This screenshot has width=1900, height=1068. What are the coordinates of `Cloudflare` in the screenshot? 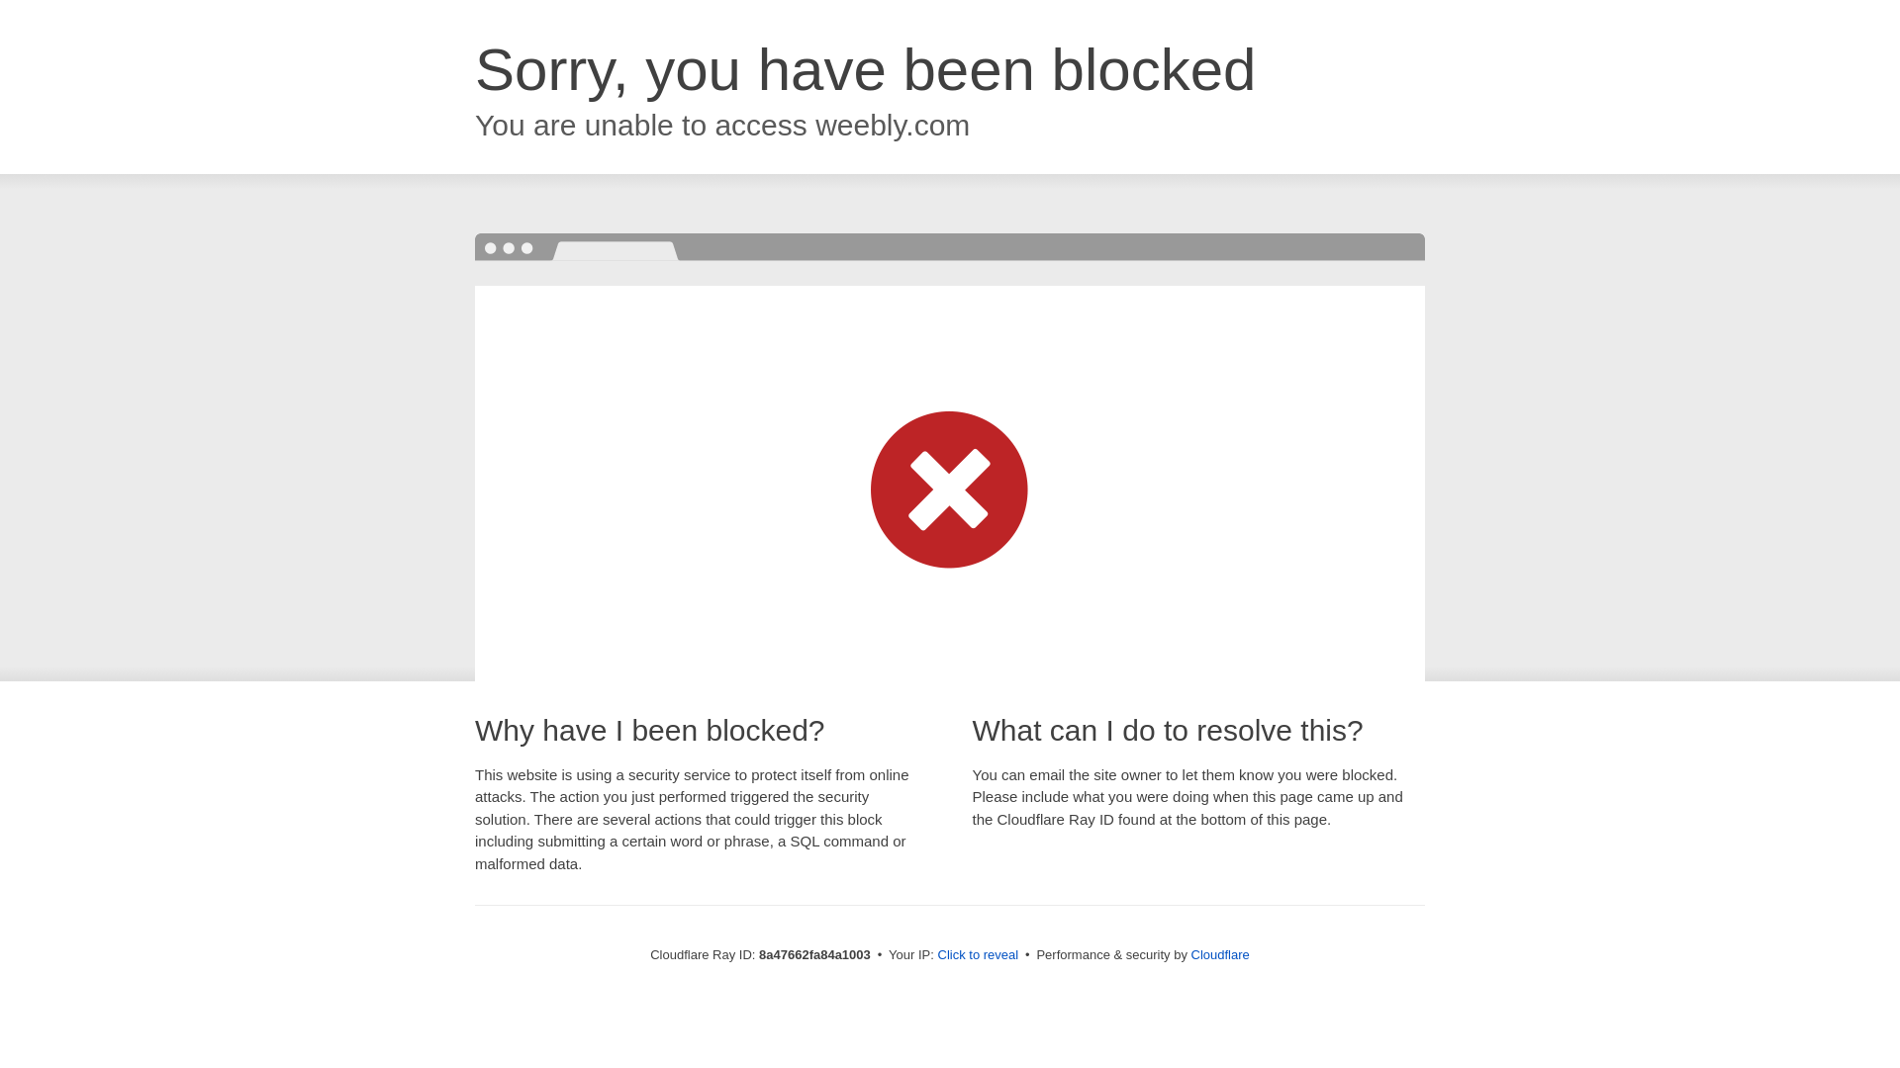 It's located at (1220, 954).